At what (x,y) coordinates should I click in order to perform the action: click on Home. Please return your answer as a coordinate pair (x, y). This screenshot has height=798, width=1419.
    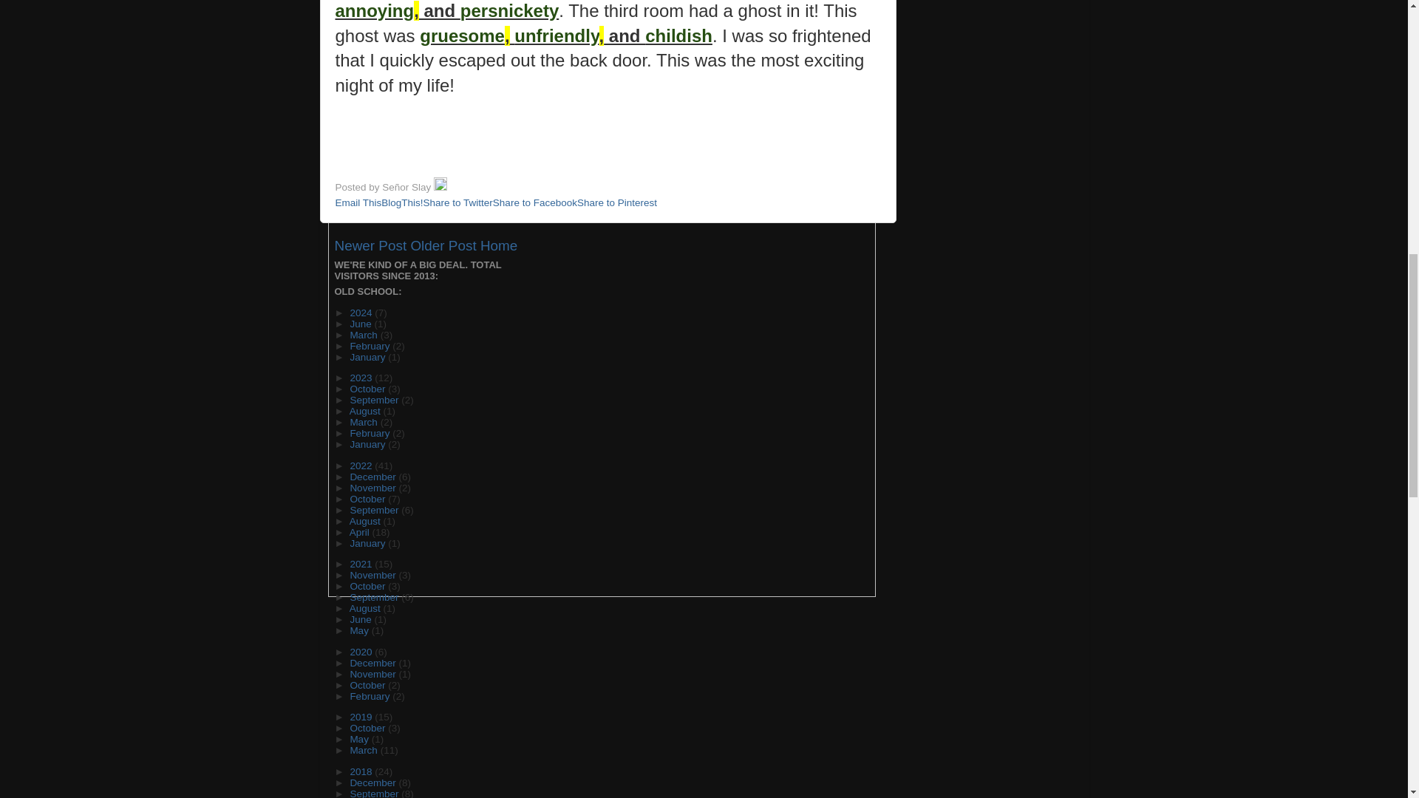
    Looking at the image, I should click on (499, 245).